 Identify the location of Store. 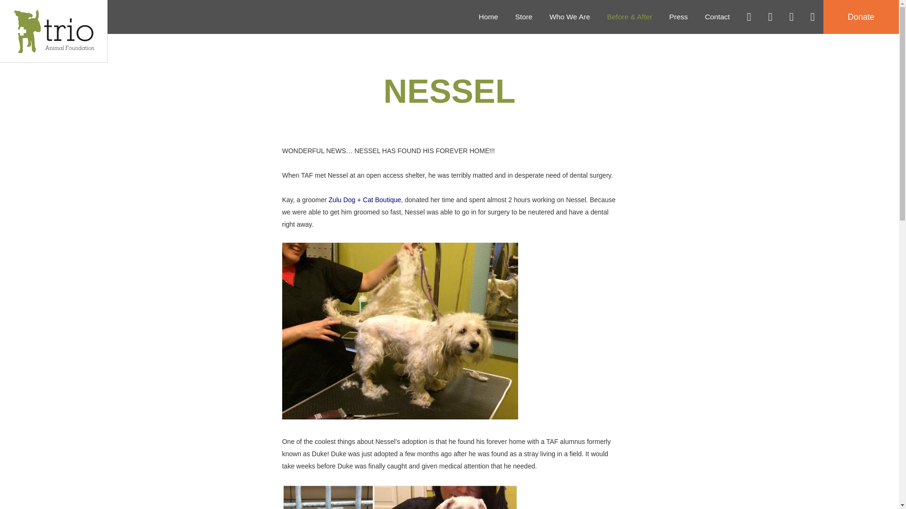
(524, 17).